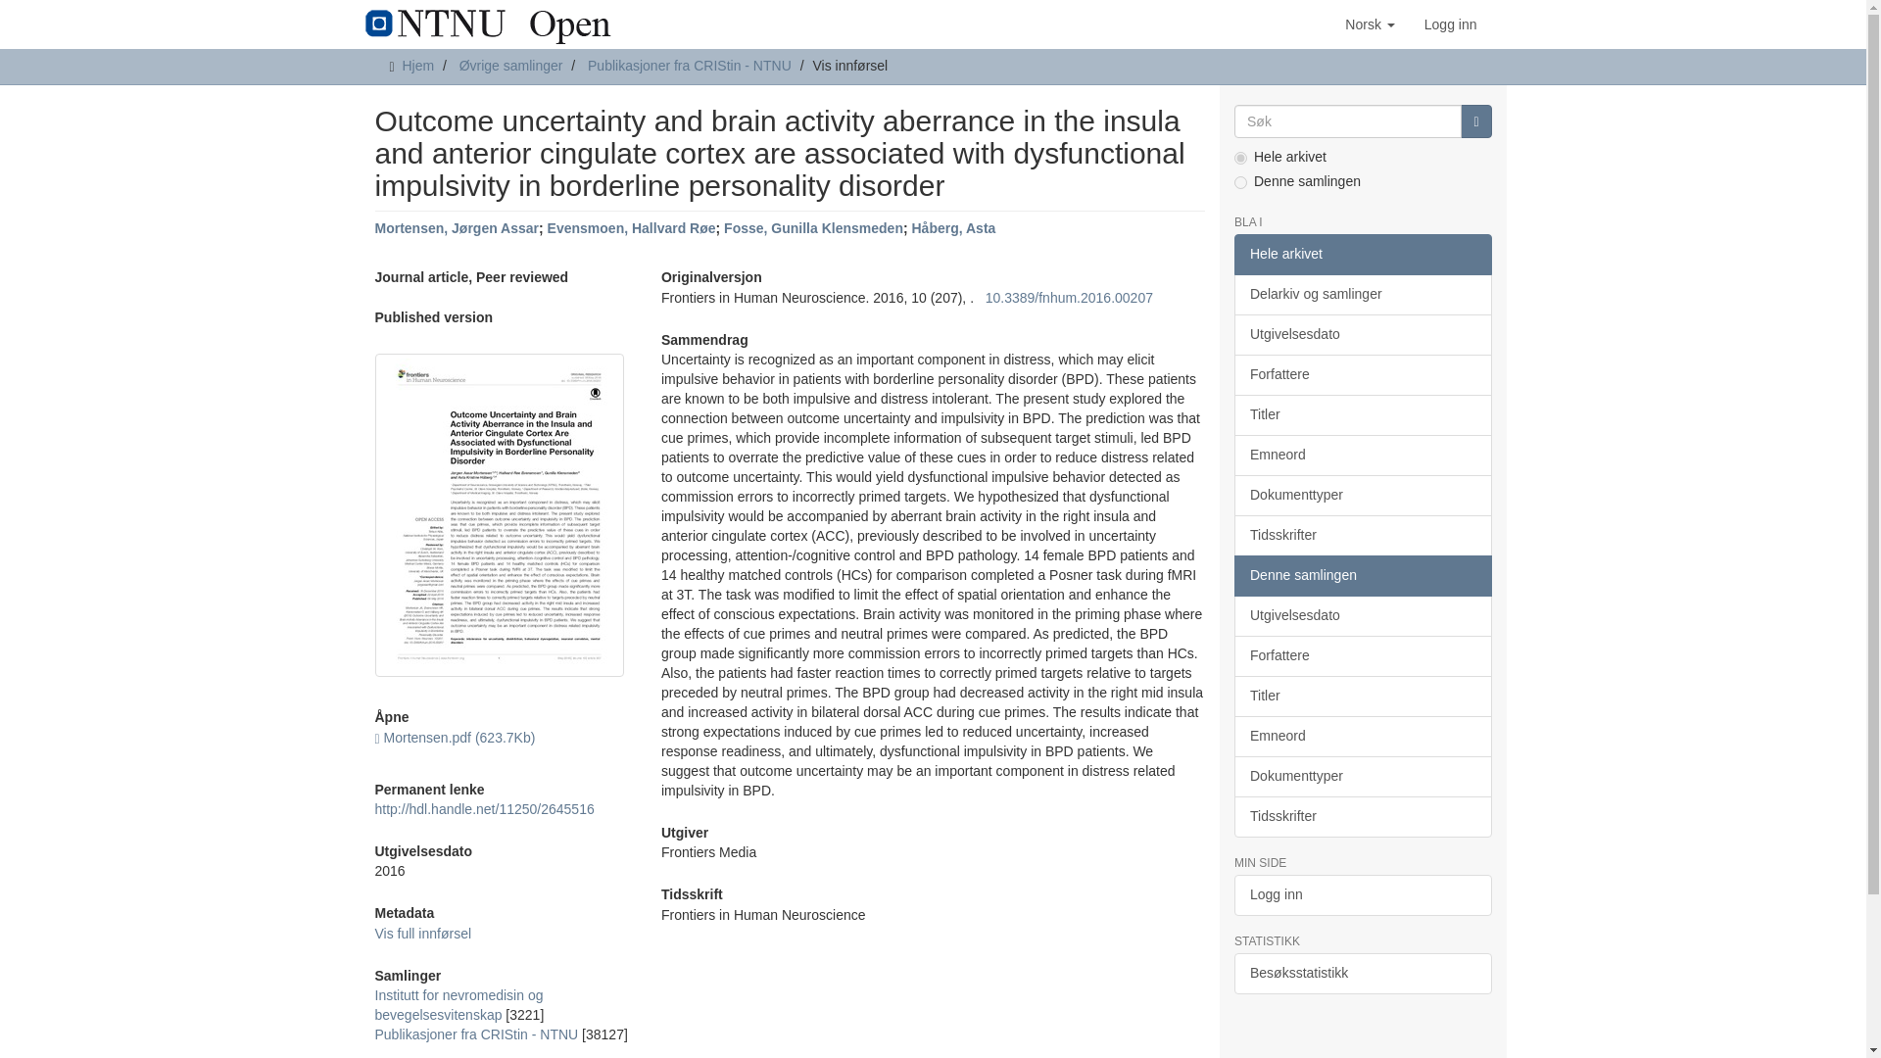 The image size is (1881, 1058). What do you see at coordinates (690, 65) in the screenshot?
I see `Publikasjoner fra CRIStin - NTNU` at bounding box center [690, 65].